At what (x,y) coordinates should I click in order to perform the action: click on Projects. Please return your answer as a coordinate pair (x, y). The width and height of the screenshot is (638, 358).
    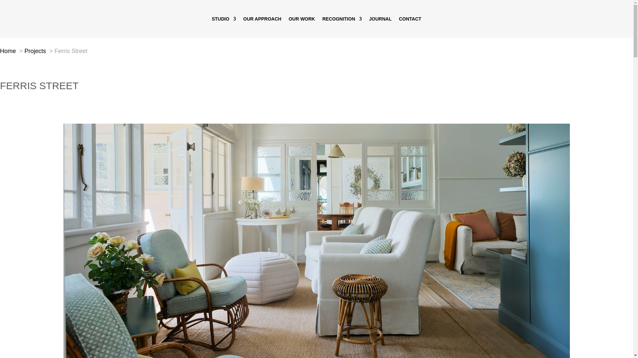
    Looking at the image, I should click on (35, 51).